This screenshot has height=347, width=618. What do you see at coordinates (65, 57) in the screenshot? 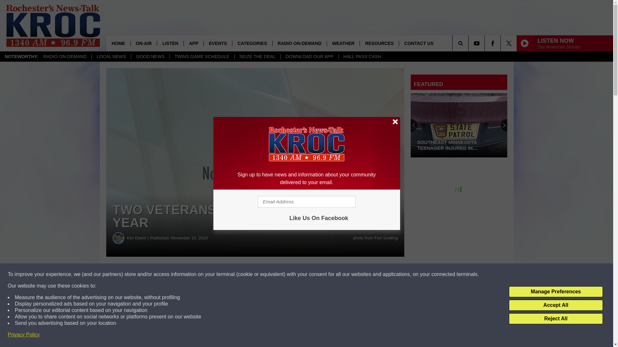
I see `RADIO ON-DEMAND` at bounding box center [65, 57].